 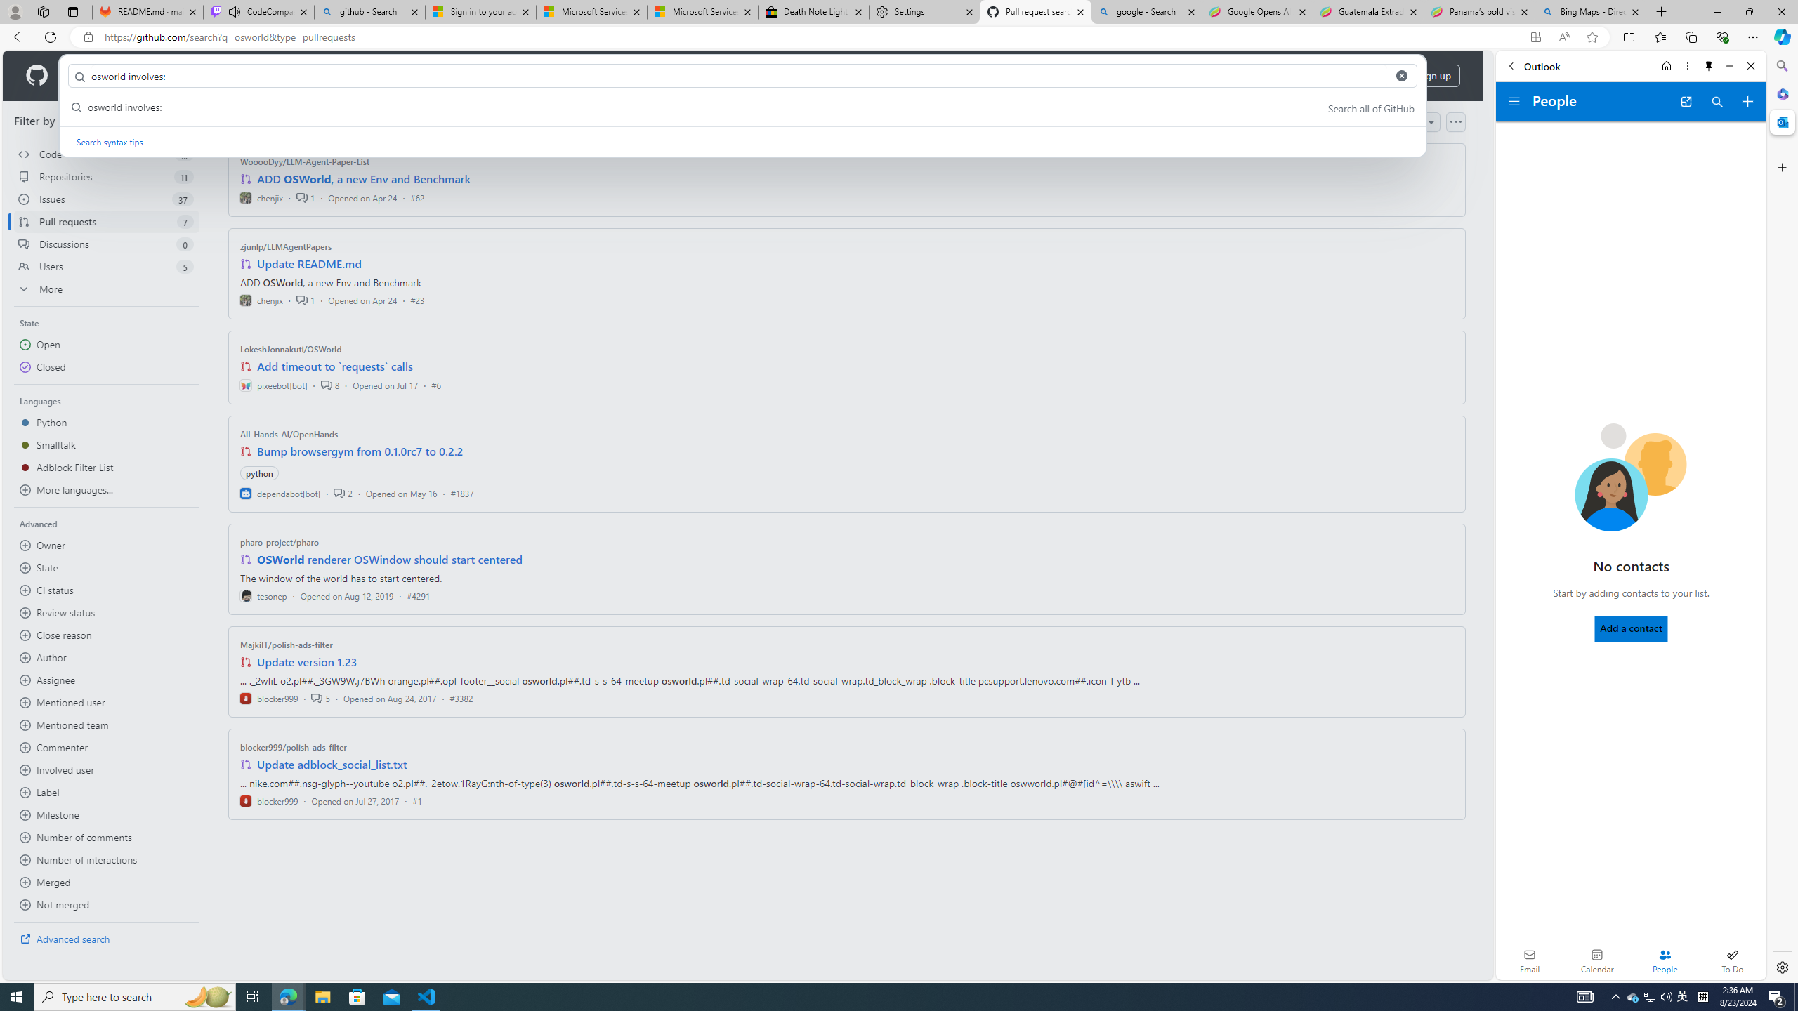 I want to click on Update adblock_social_list.txt, so click(x=333, y=765).